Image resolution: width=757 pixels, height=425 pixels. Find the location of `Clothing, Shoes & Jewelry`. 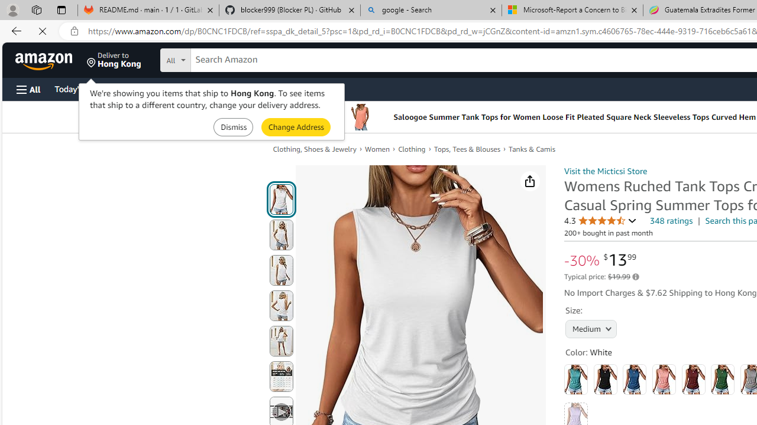

Clothing, Shoes & Jewelry is located at coordinates (314, 149).